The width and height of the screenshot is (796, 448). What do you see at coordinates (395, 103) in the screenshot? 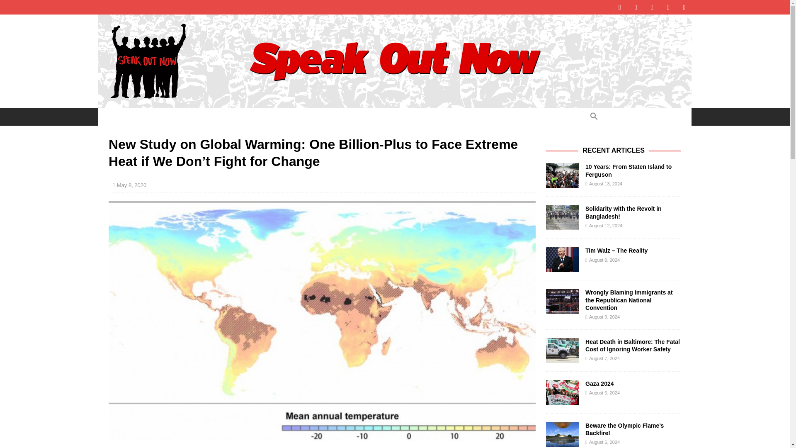
I see `Speak Out Now` at bounding box center [395, 103].